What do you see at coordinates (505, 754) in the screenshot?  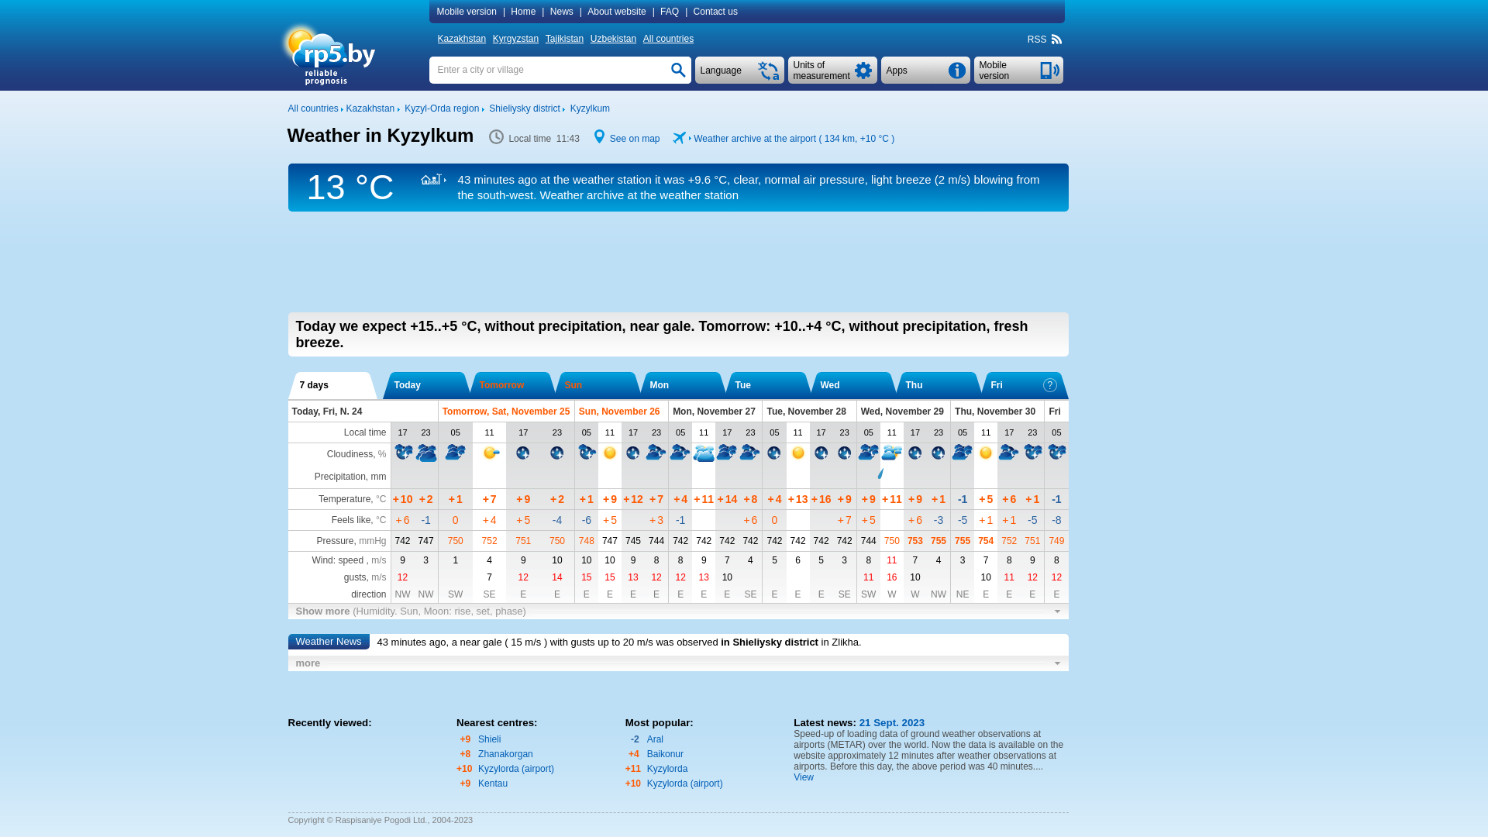 I see `Zhanakorgan` at bounding box center [505, 754].